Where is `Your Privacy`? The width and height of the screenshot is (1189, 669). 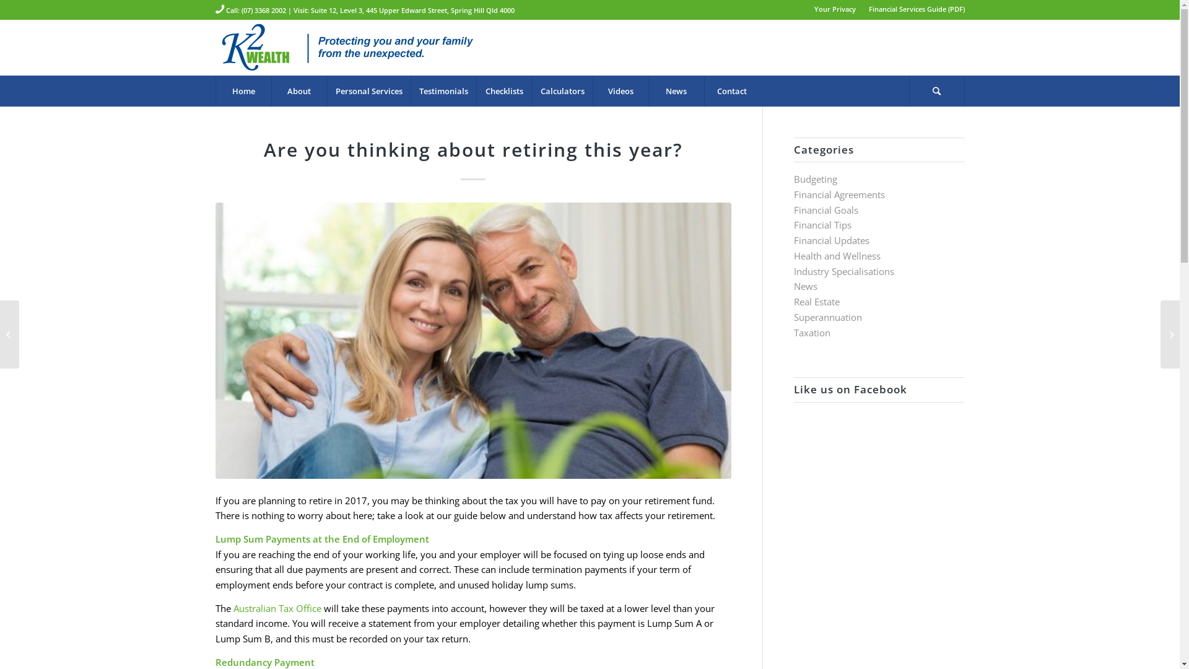
Your Privacy is located at coordinates (835, 9).